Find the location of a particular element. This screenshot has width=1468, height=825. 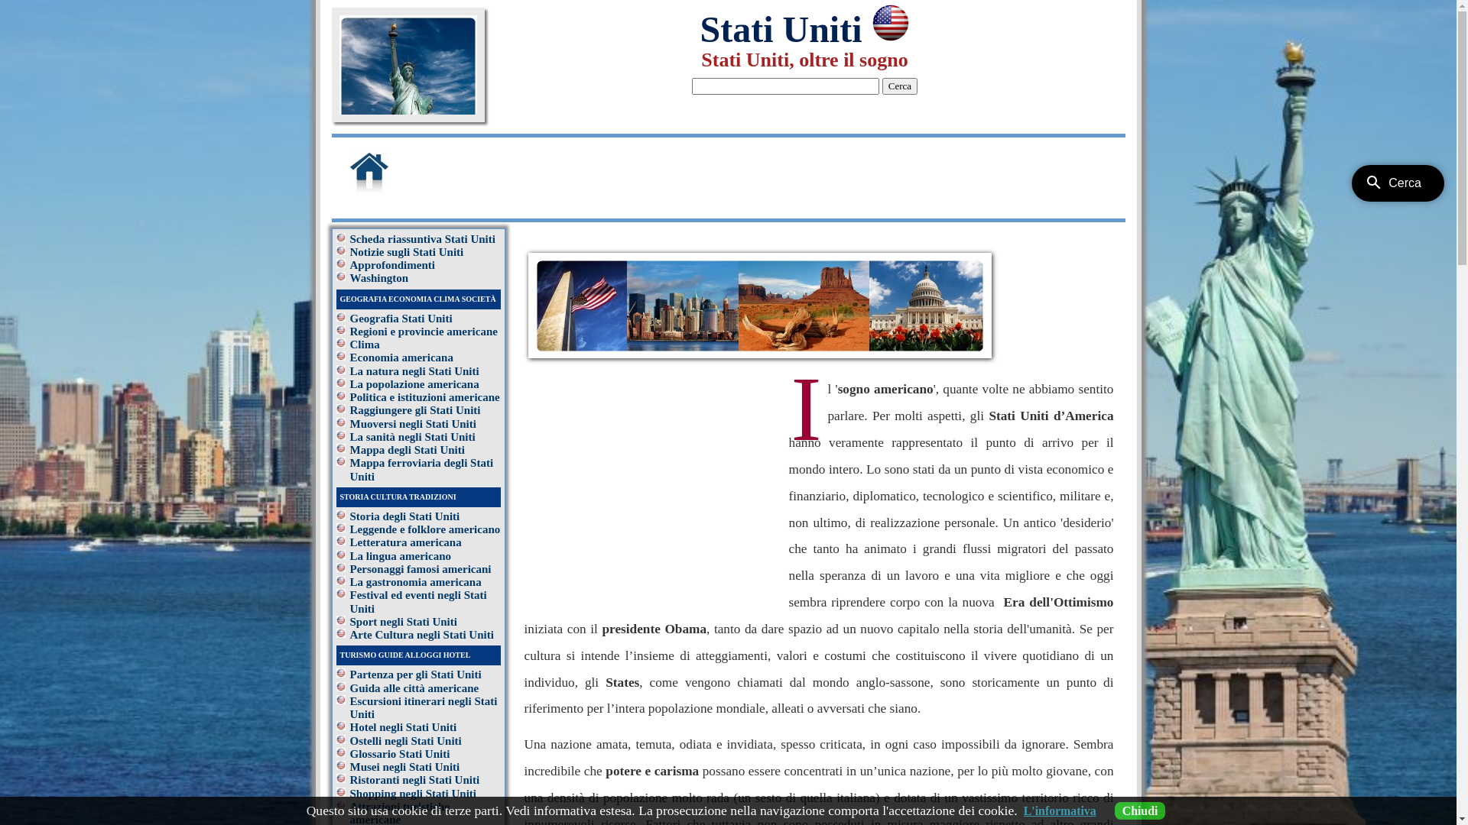

Clima is located at coordinates (365, 345).